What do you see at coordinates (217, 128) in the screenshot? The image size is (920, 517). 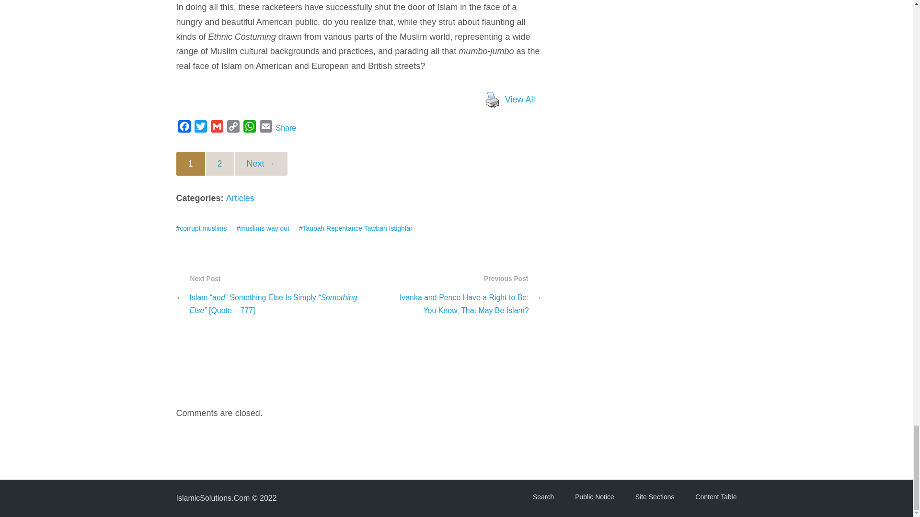 I see `Gmail` at bounding box center [217, 128].